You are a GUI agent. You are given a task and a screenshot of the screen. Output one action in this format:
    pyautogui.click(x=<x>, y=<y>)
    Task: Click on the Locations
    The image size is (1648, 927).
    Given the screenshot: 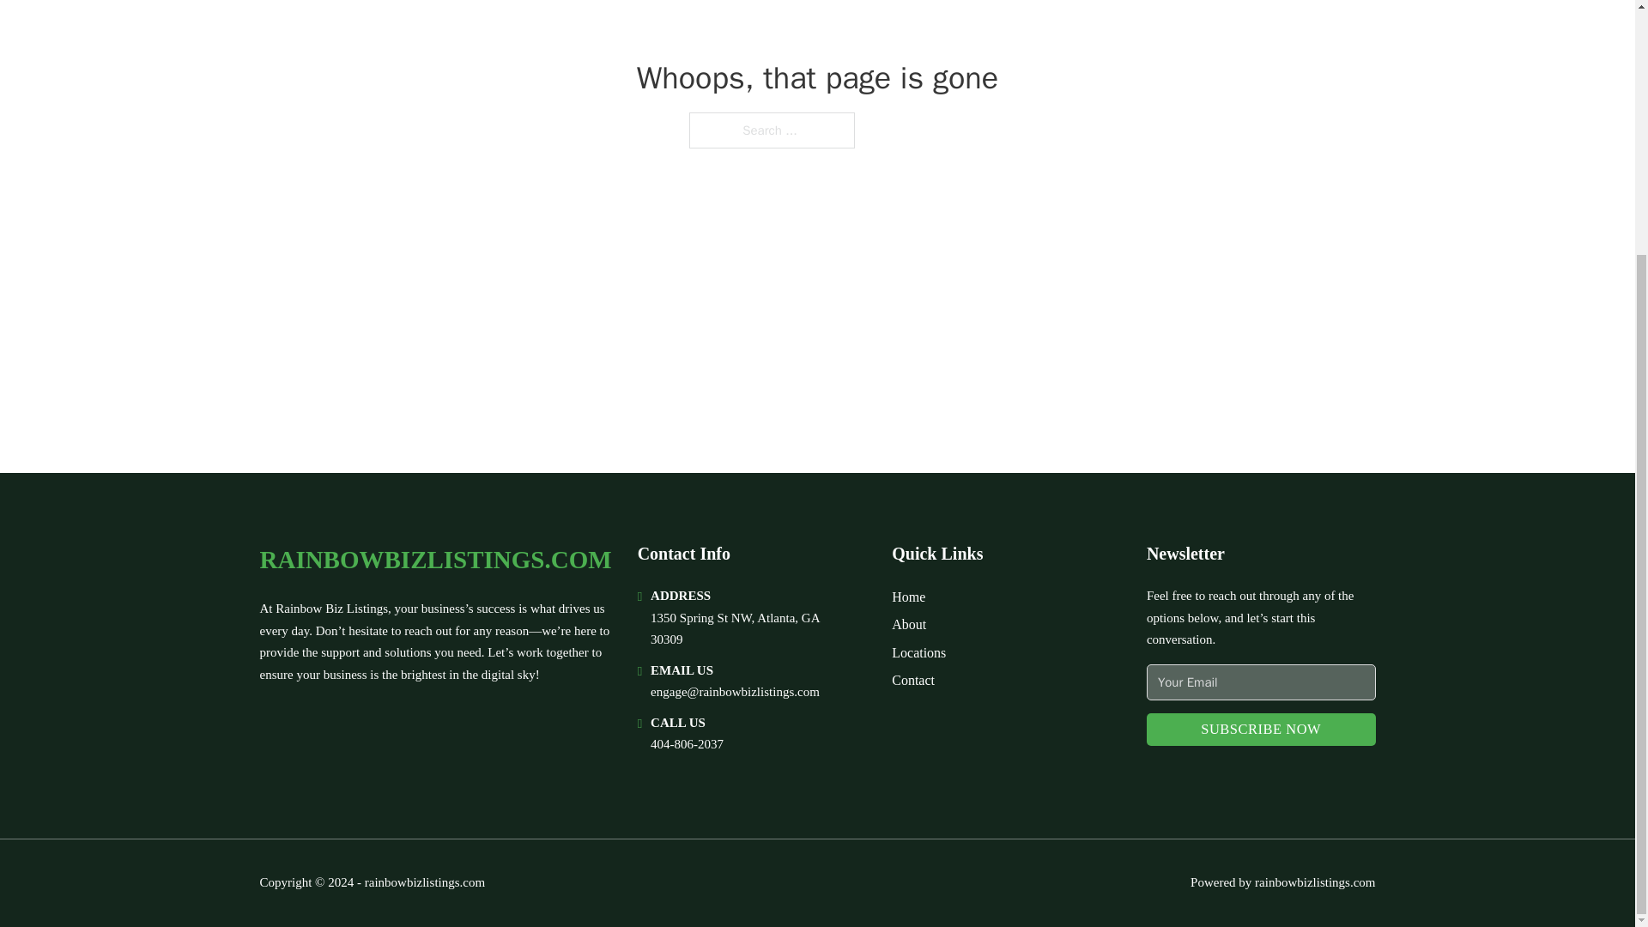 What is the action you would take?
    pyautogui.click(x=918, y=652)
    